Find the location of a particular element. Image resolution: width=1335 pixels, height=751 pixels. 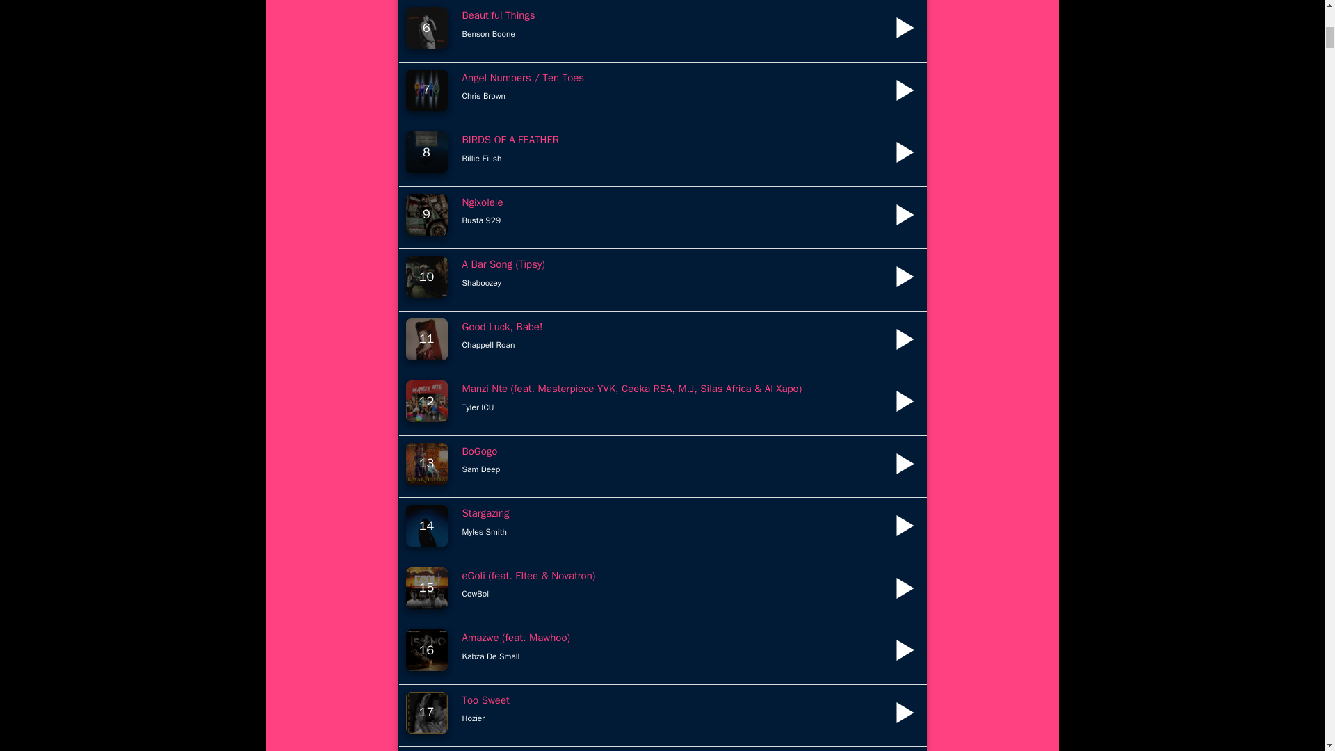

Billie Eilish is located at coordinates (481, 159).